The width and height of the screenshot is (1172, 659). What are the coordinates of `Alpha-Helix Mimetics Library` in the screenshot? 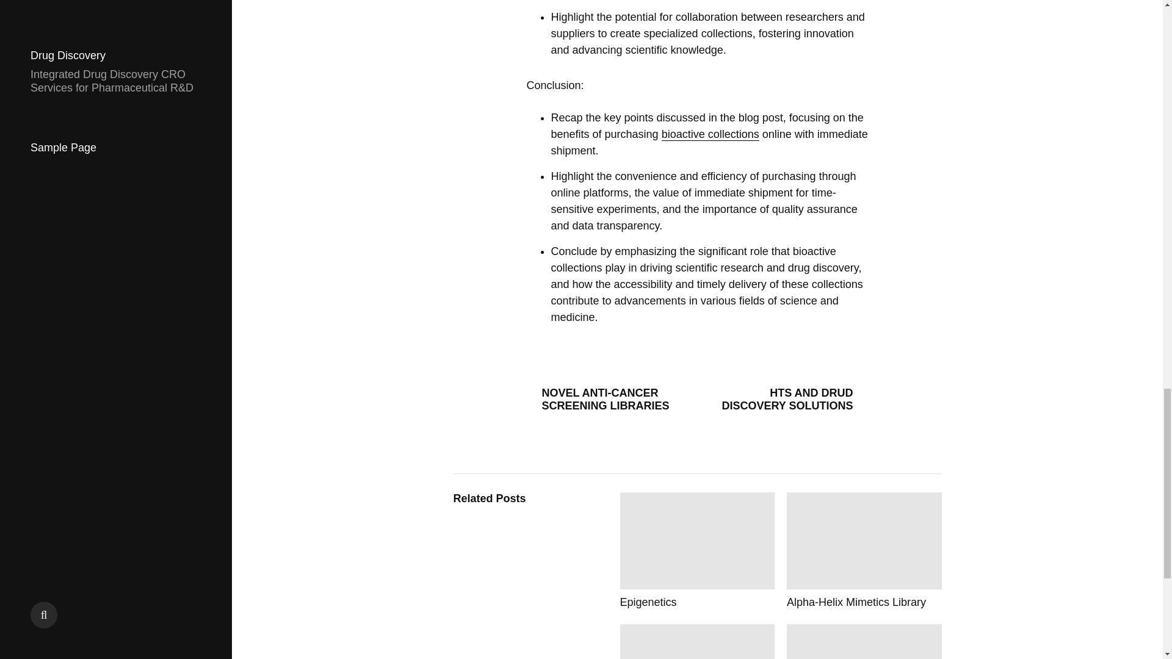 It's located at (864, 550).